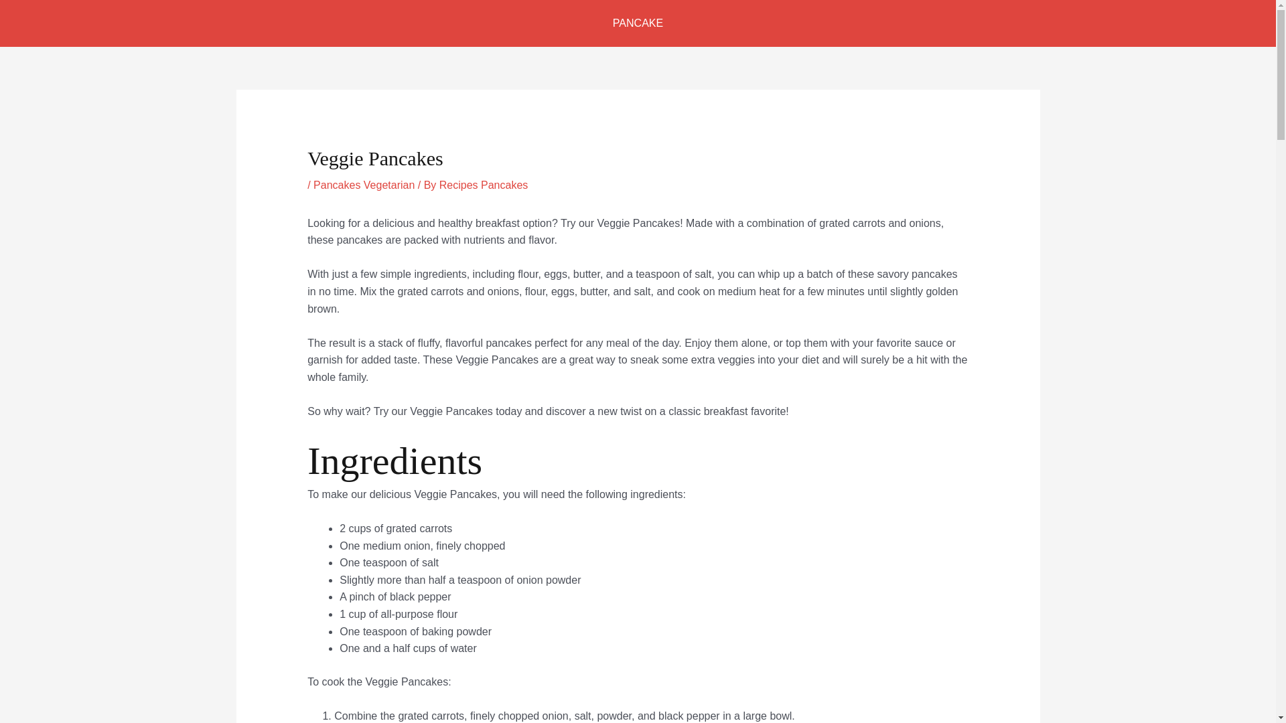  What do you see at coordinates (364, 185) in the screenshot?
I see `Pancakes Vegetarian` at bounding box center [364, 185].